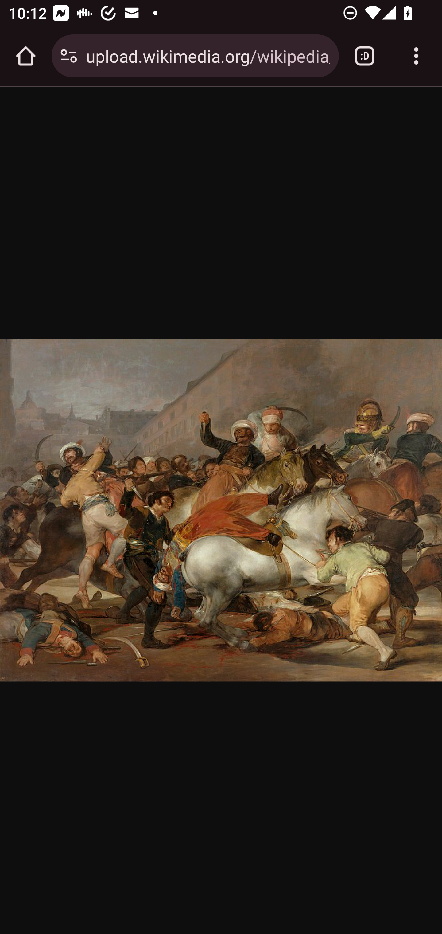 Image resolution: width=442 pixels, height=934 pixels. I want to click on Customize and control Google Chrome, so click(416, 56).